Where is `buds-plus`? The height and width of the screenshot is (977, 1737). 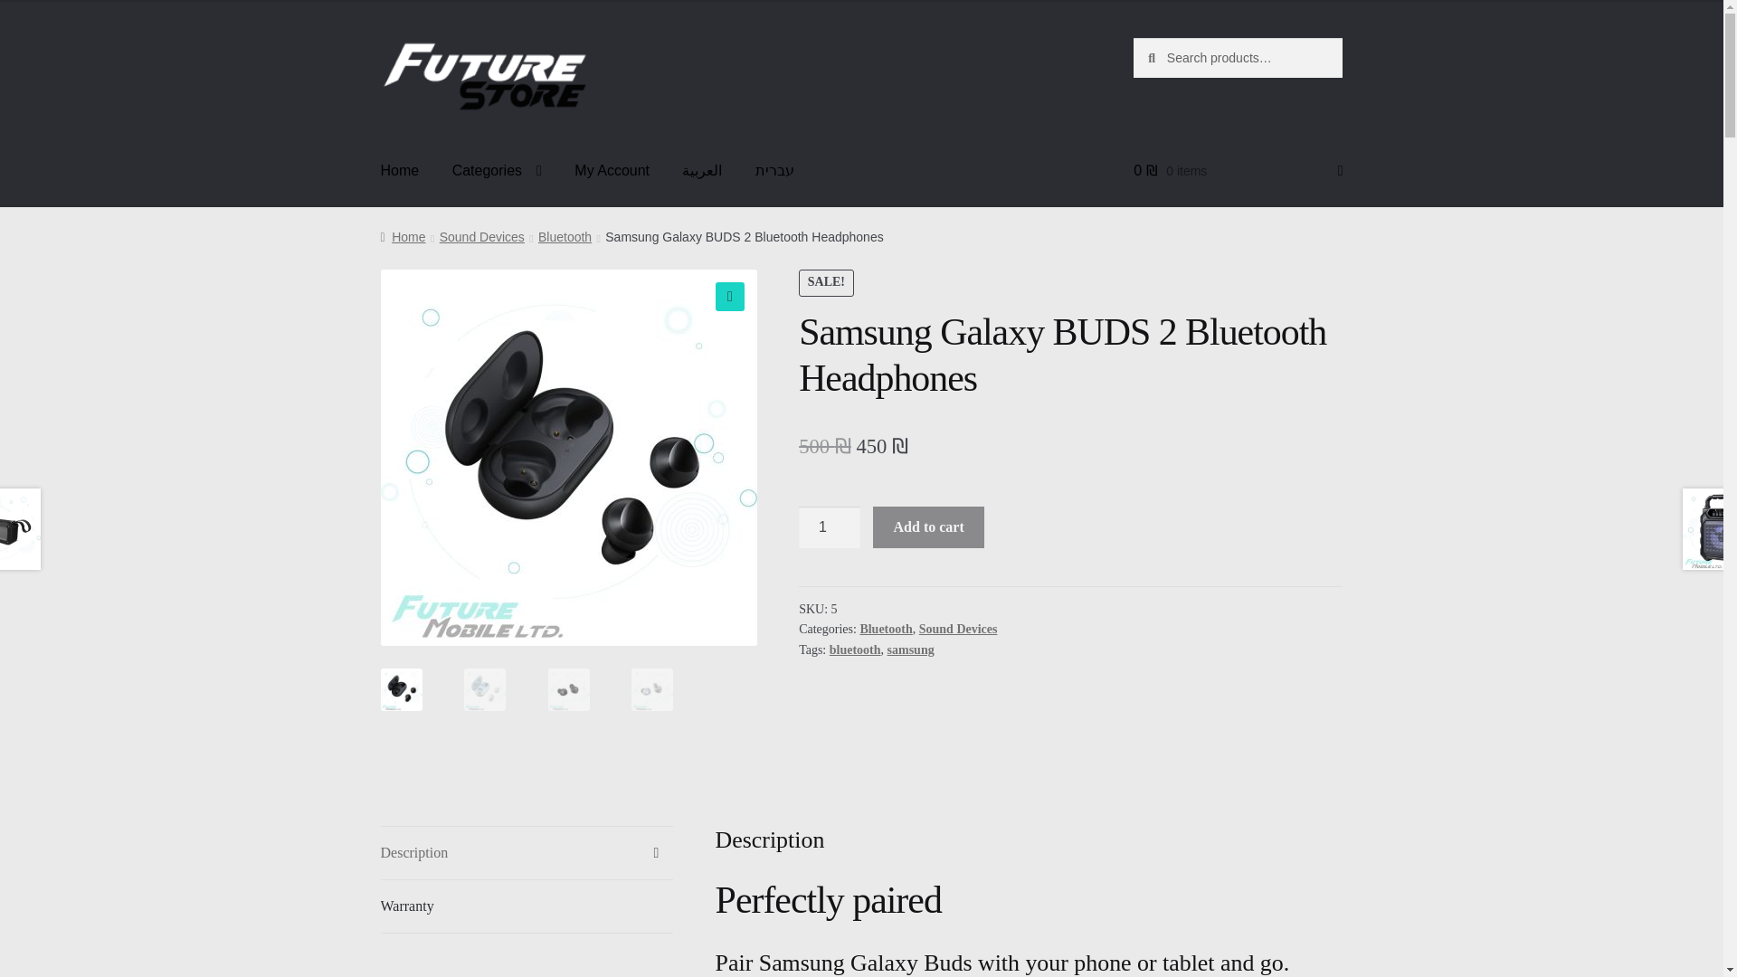 buds-plus is located at coordinates (945, 458).